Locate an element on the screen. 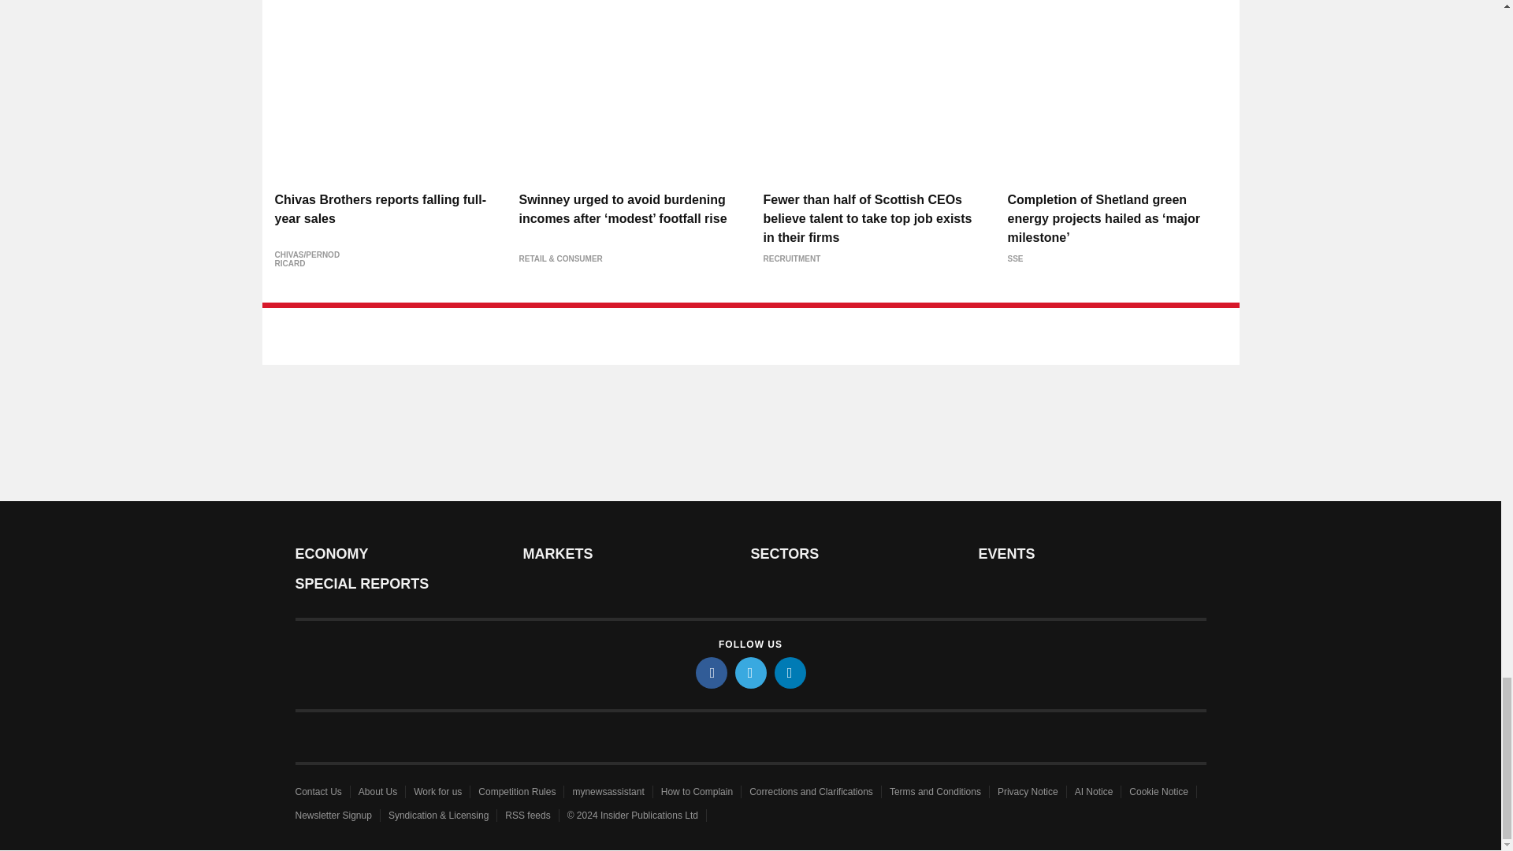 This screenshot has width=1513, height=851. linkedin is located at coordinates (789, 672).